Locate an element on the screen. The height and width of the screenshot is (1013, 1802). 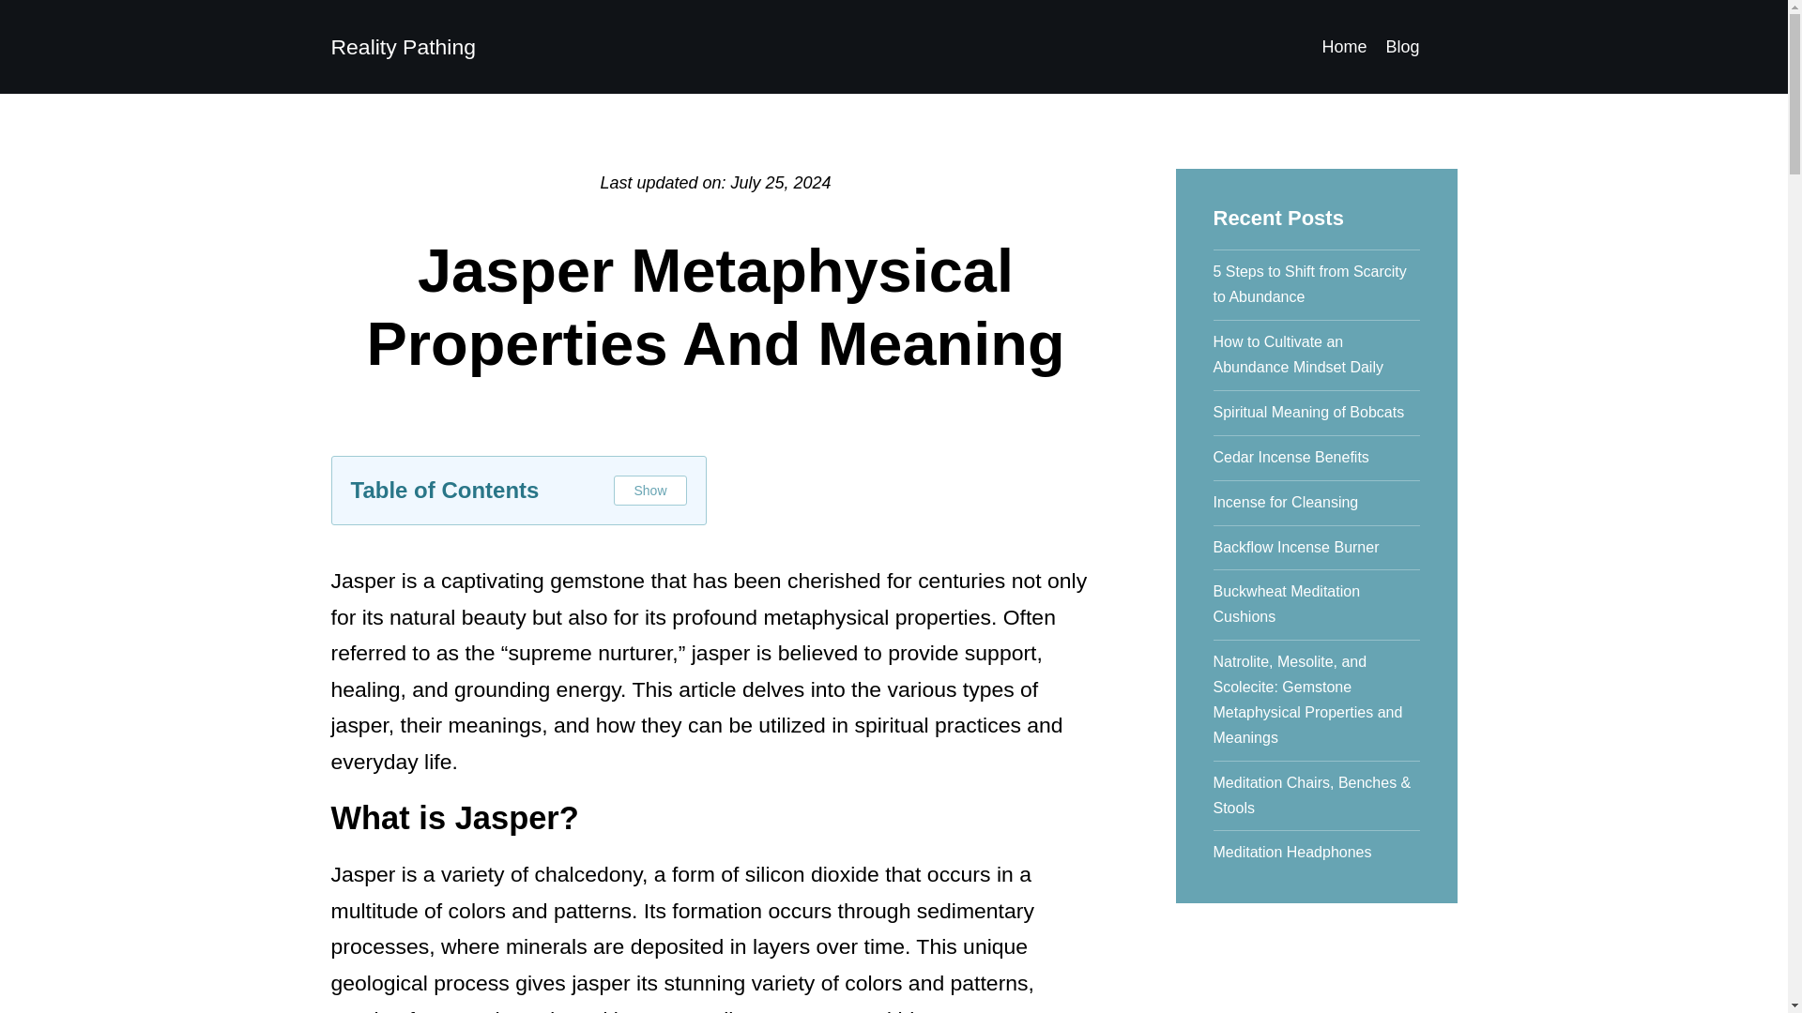
Spiritual Meaning of Bobcats is located at coordinates (1316, 413).